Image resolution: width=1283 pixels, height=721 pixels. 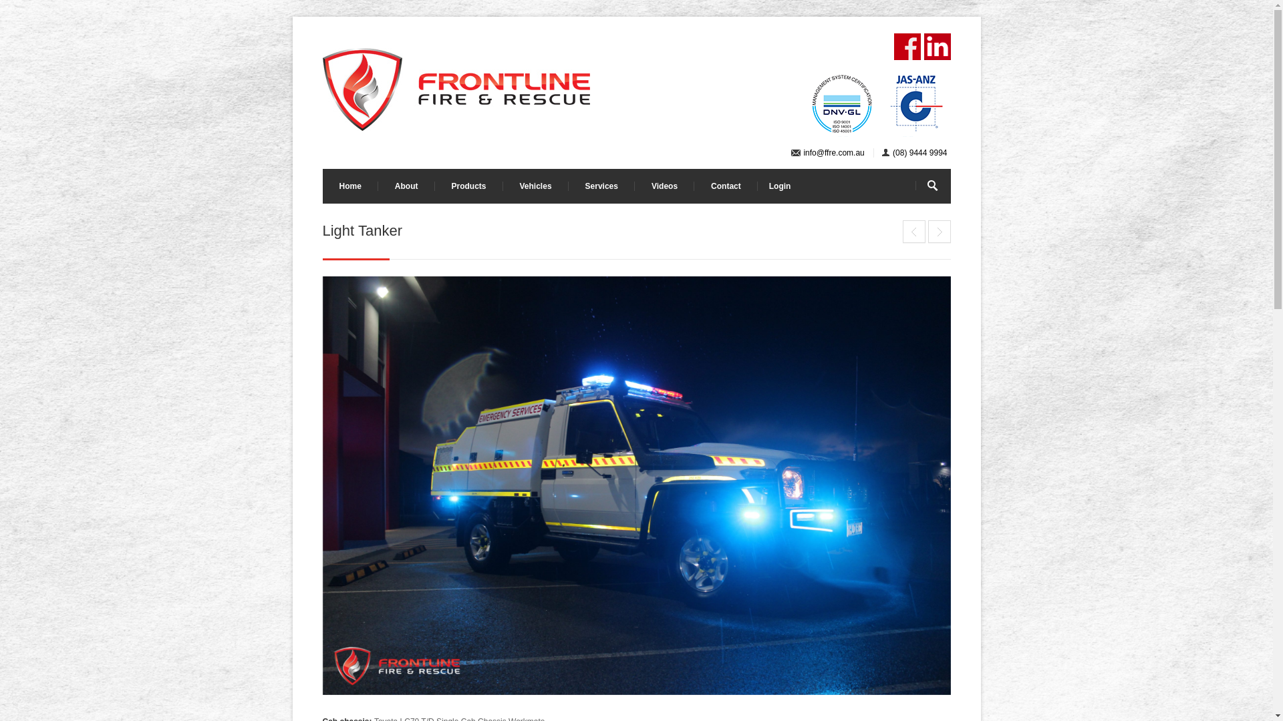 I want to click on About, so click(x=406, y=186).